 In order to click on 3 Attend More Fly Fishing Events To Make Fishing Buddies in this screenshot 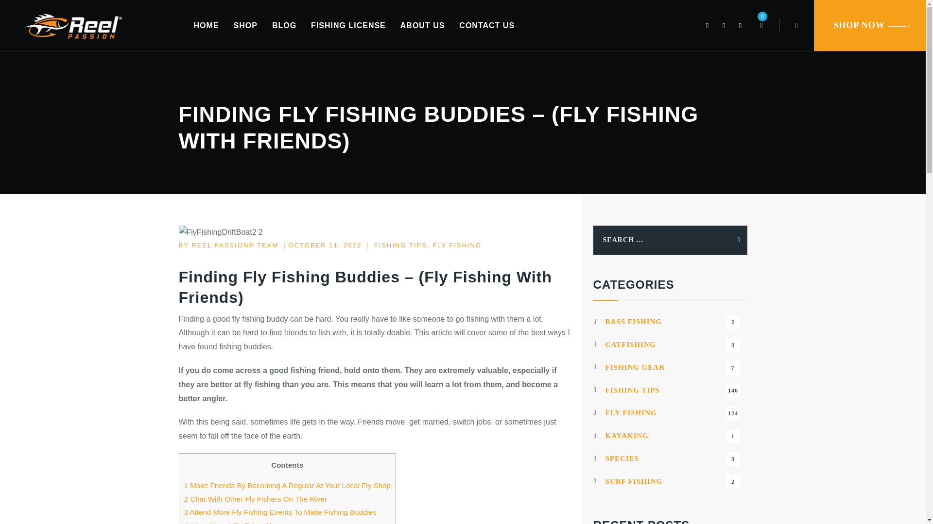, I will do `click(280, 511)`.